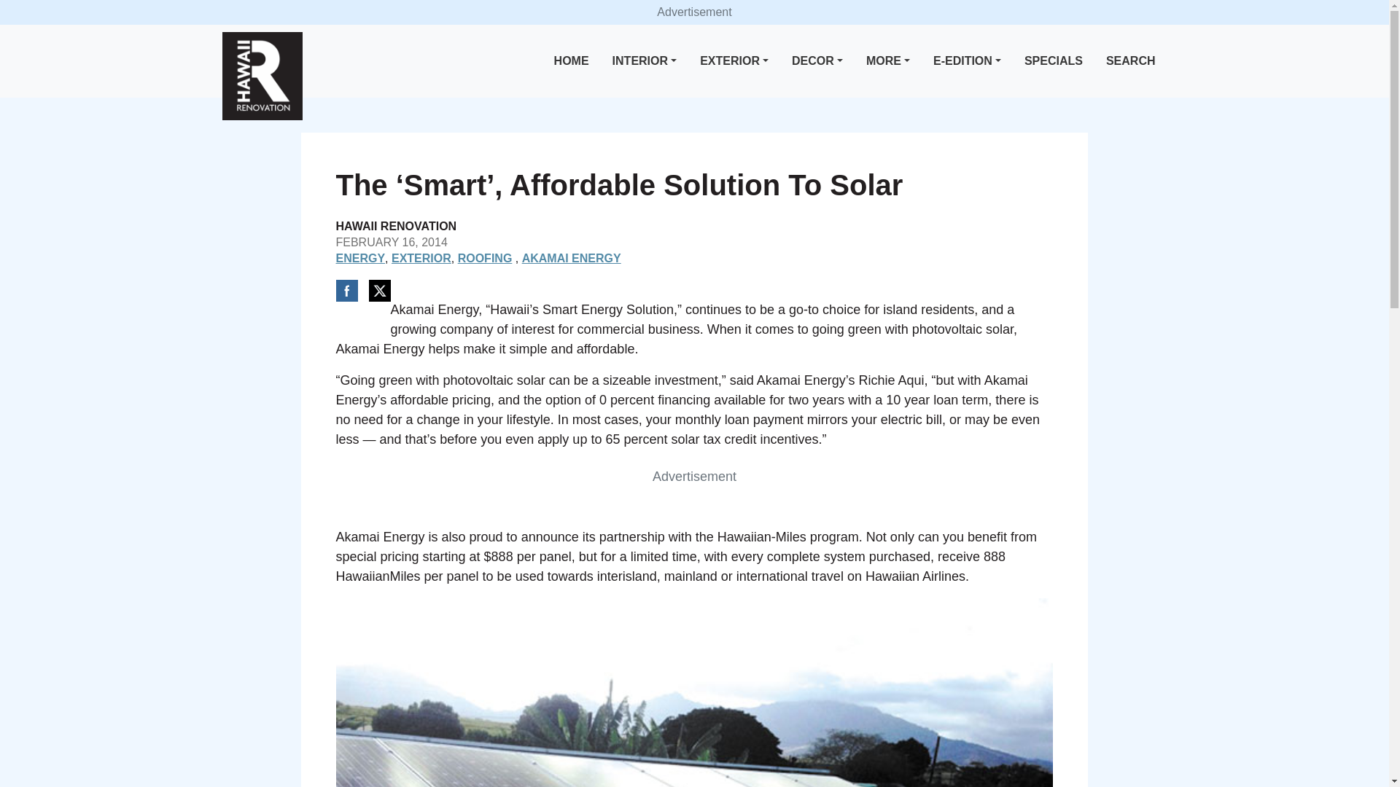 This screenshot has width=1400, height=787. I want to click on Twitter, so click(379, 290).